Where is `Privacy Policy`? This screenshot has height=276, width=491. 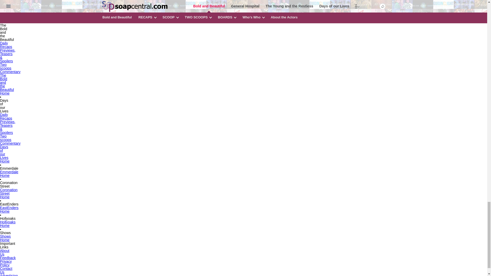
Privacy Policy is located at coordinates (6, 263).